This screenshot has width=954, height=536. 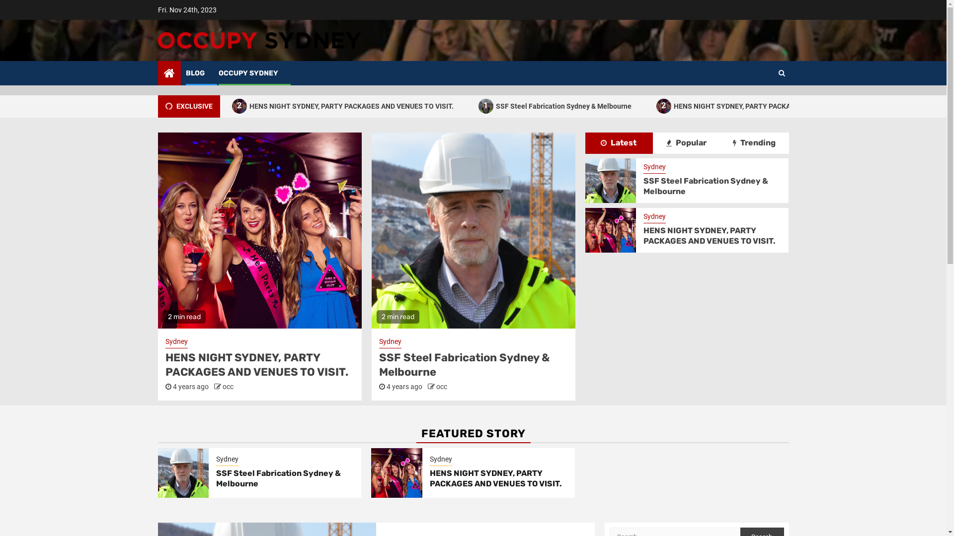 What do you see at coordinates (754, 143) in the screenshot?
I see `Trending` at bounding box center [754, 143].